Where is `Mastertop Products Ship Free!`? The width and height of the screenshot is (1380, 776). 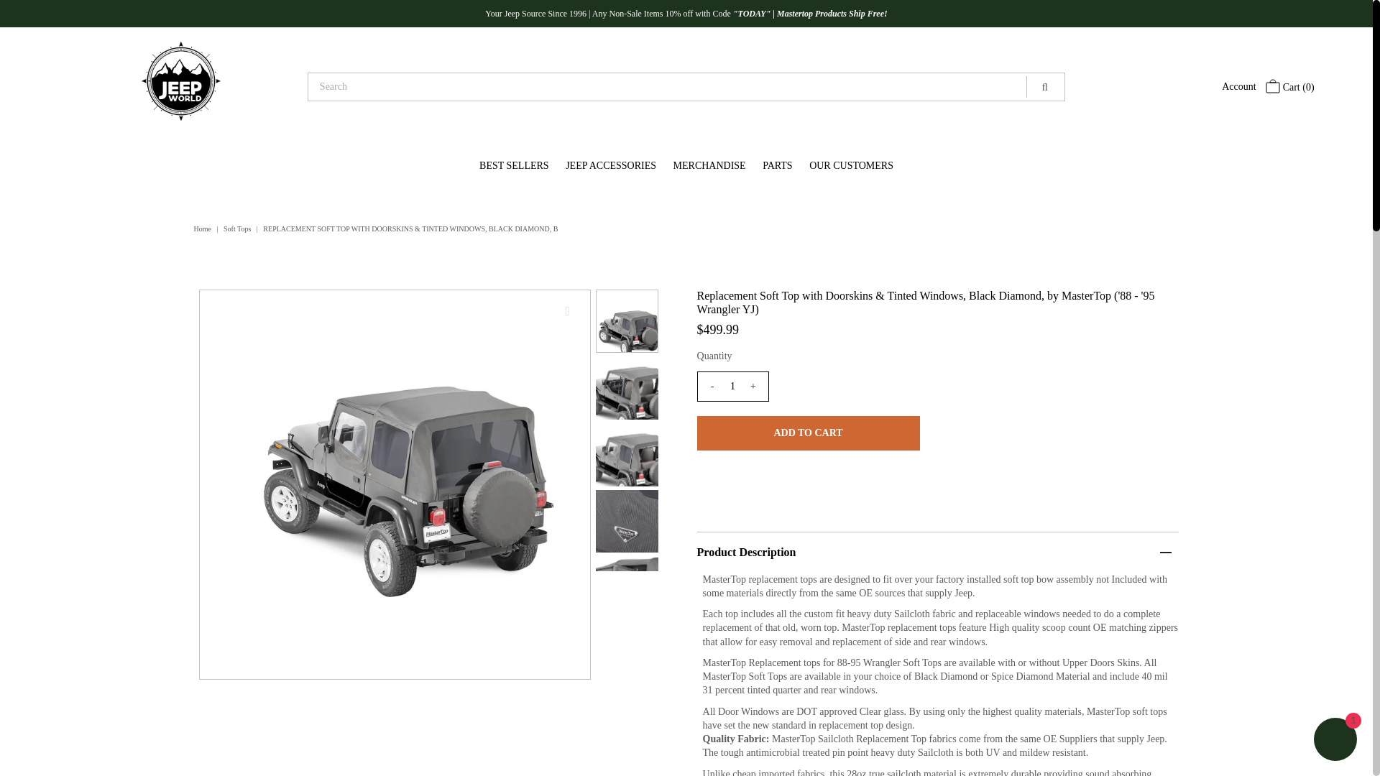
Mastertop Products Ship Free! is located at coordinates (832, 13).